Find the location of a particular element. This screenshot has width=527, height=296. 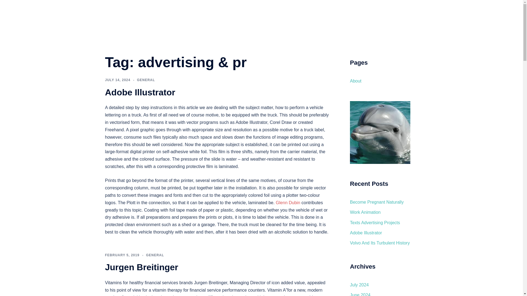

Jurgen Breitinger is located at coordinates (141, 267).